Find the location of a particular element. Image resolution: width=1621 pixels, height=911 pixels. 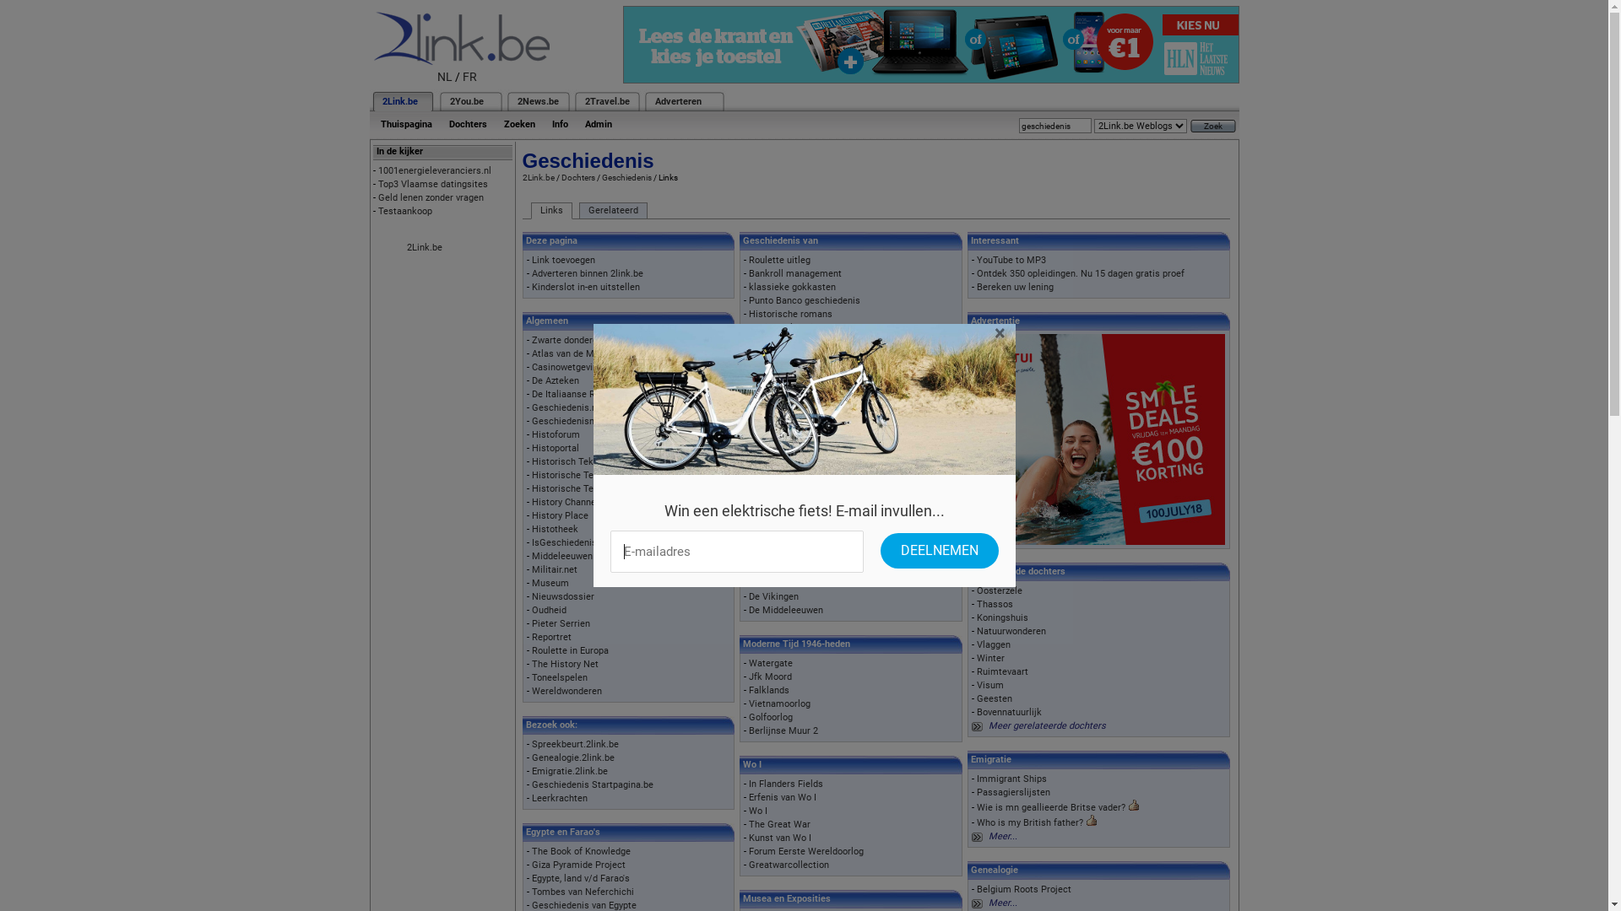

Histoforum is located at coordinates (556, 434).